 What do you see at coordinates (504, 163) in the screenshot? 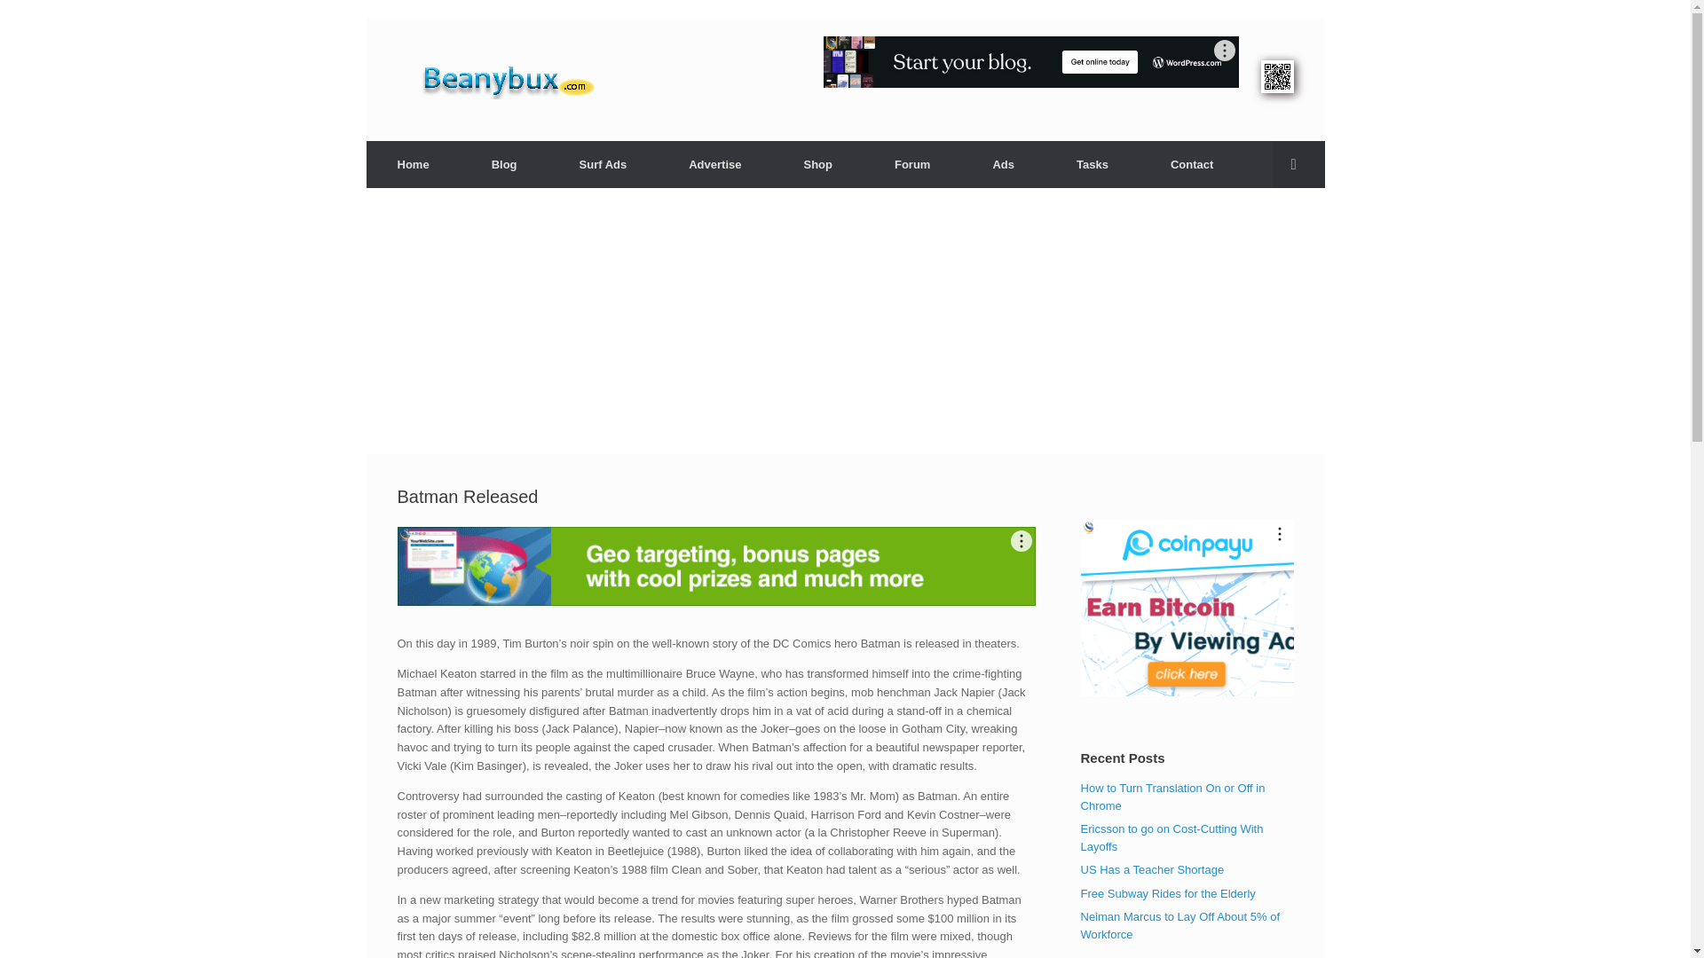
I see `Blog` at bounding box center [504, 163].